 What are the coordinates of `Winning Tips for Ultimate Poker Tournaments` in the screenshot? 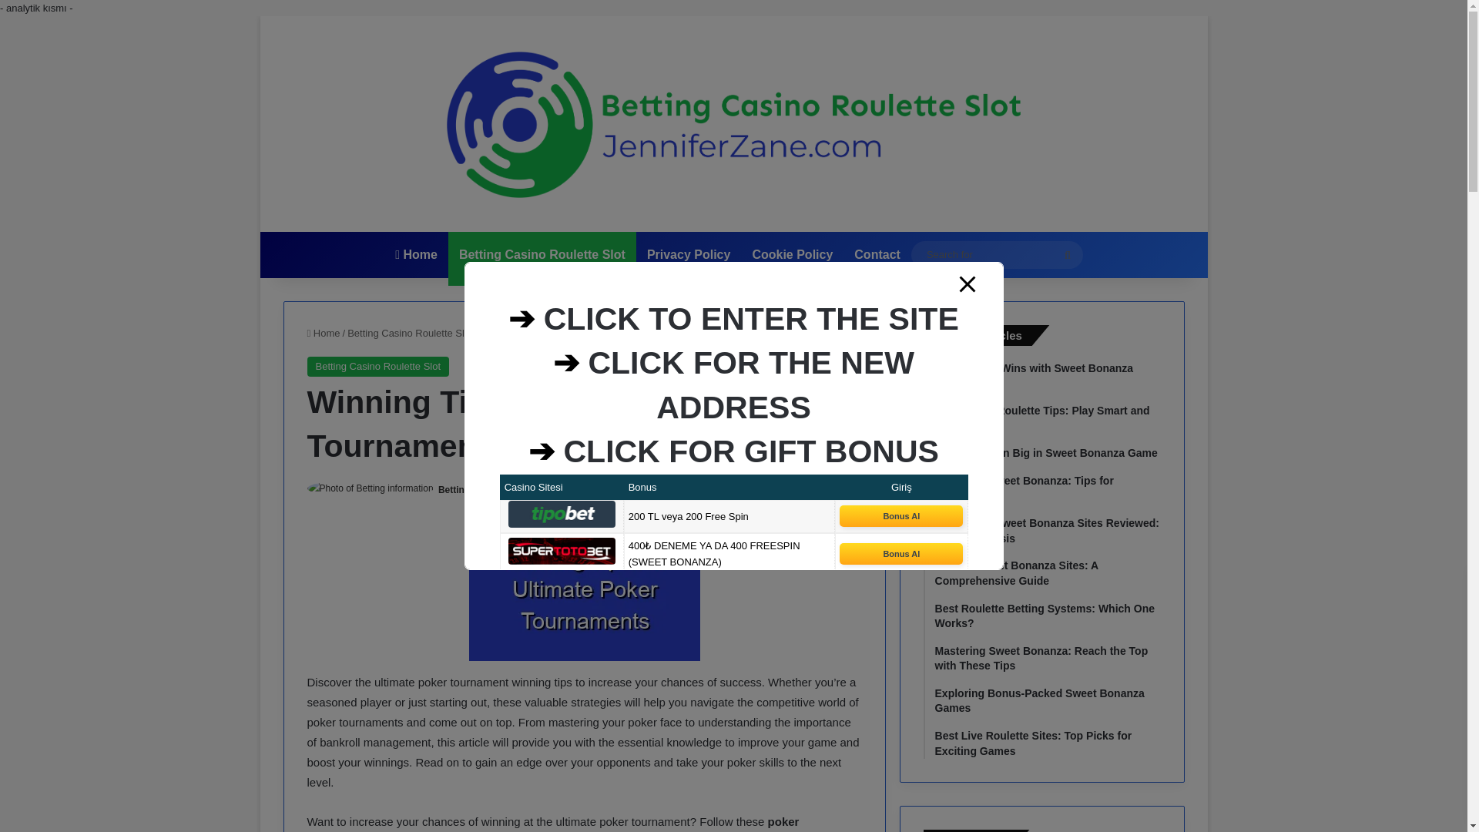 It's located at (584, 592).